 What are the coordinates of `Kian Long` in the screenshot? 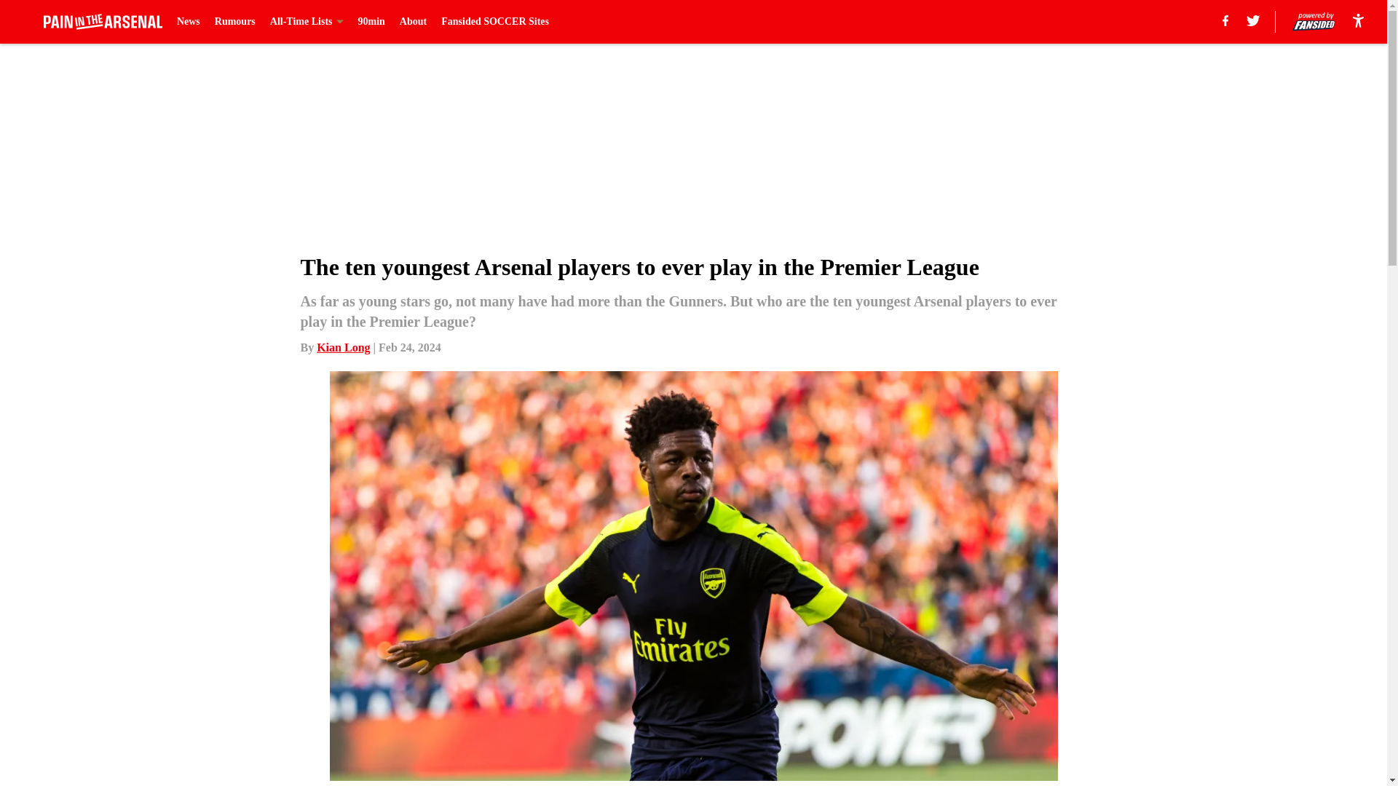 It's located at (344, 347).